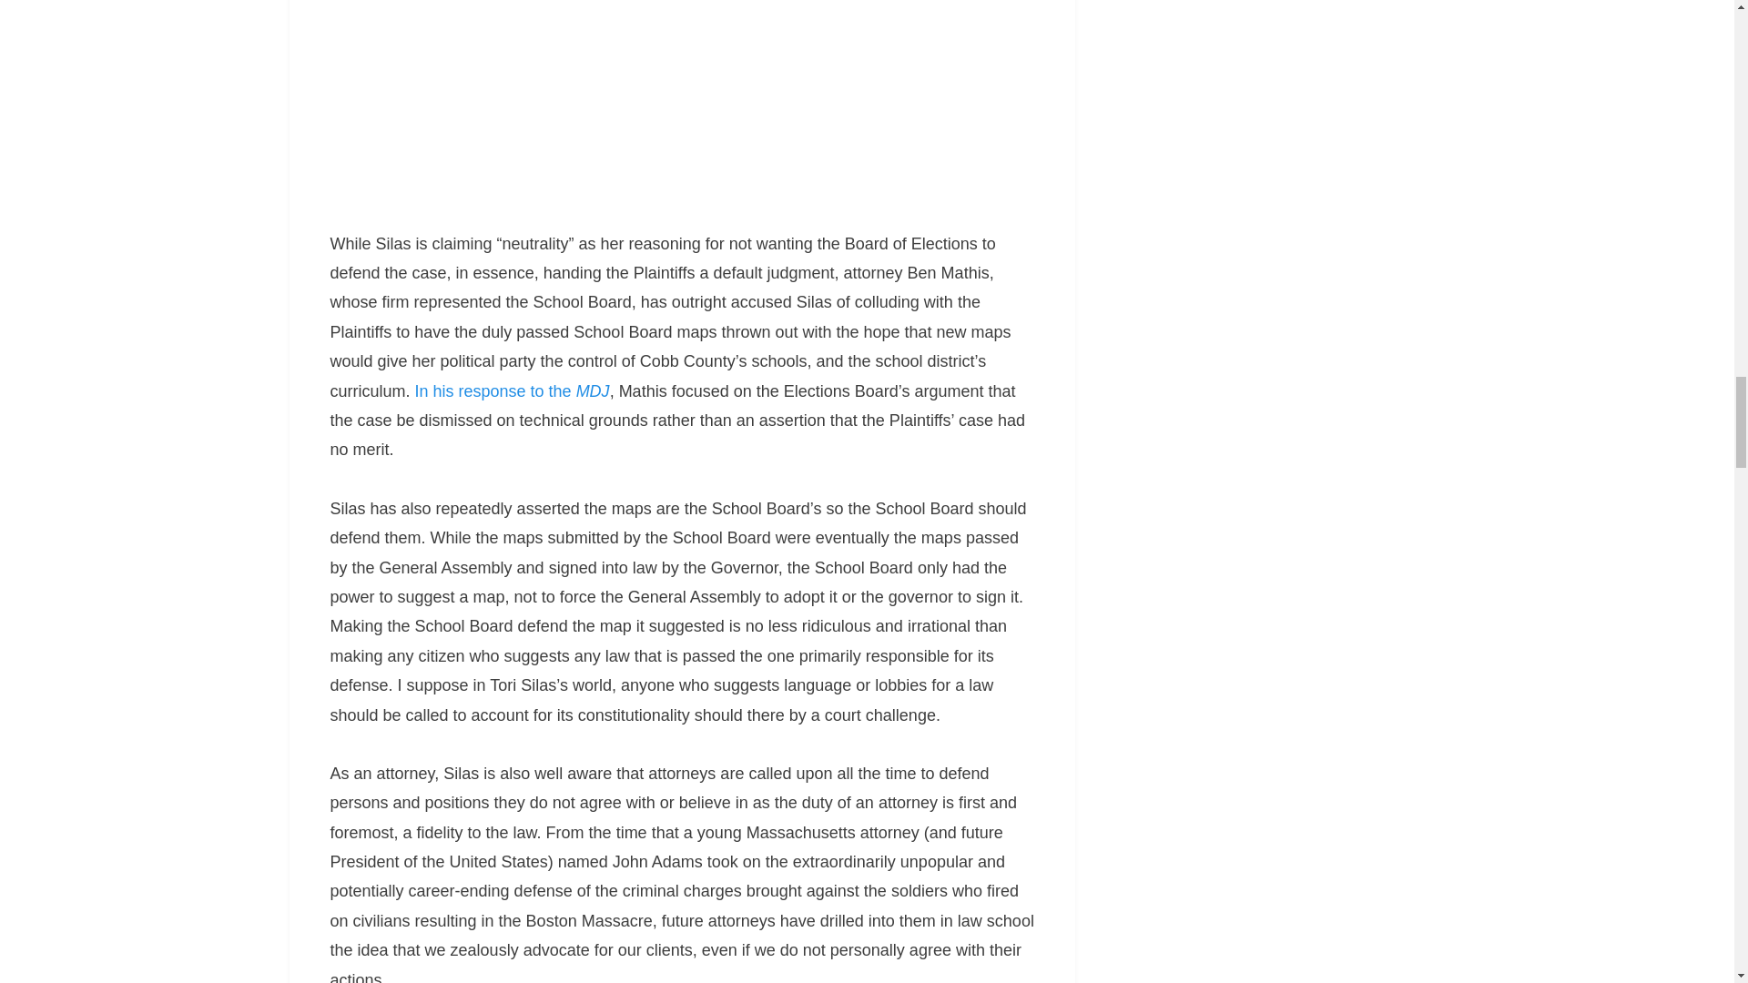 This screenshot has height=983, width=1748. What do you see at coordinates (513, 391) in the screenshot?
I see `In his response to the MDJ` at bounding box center [513, 391].